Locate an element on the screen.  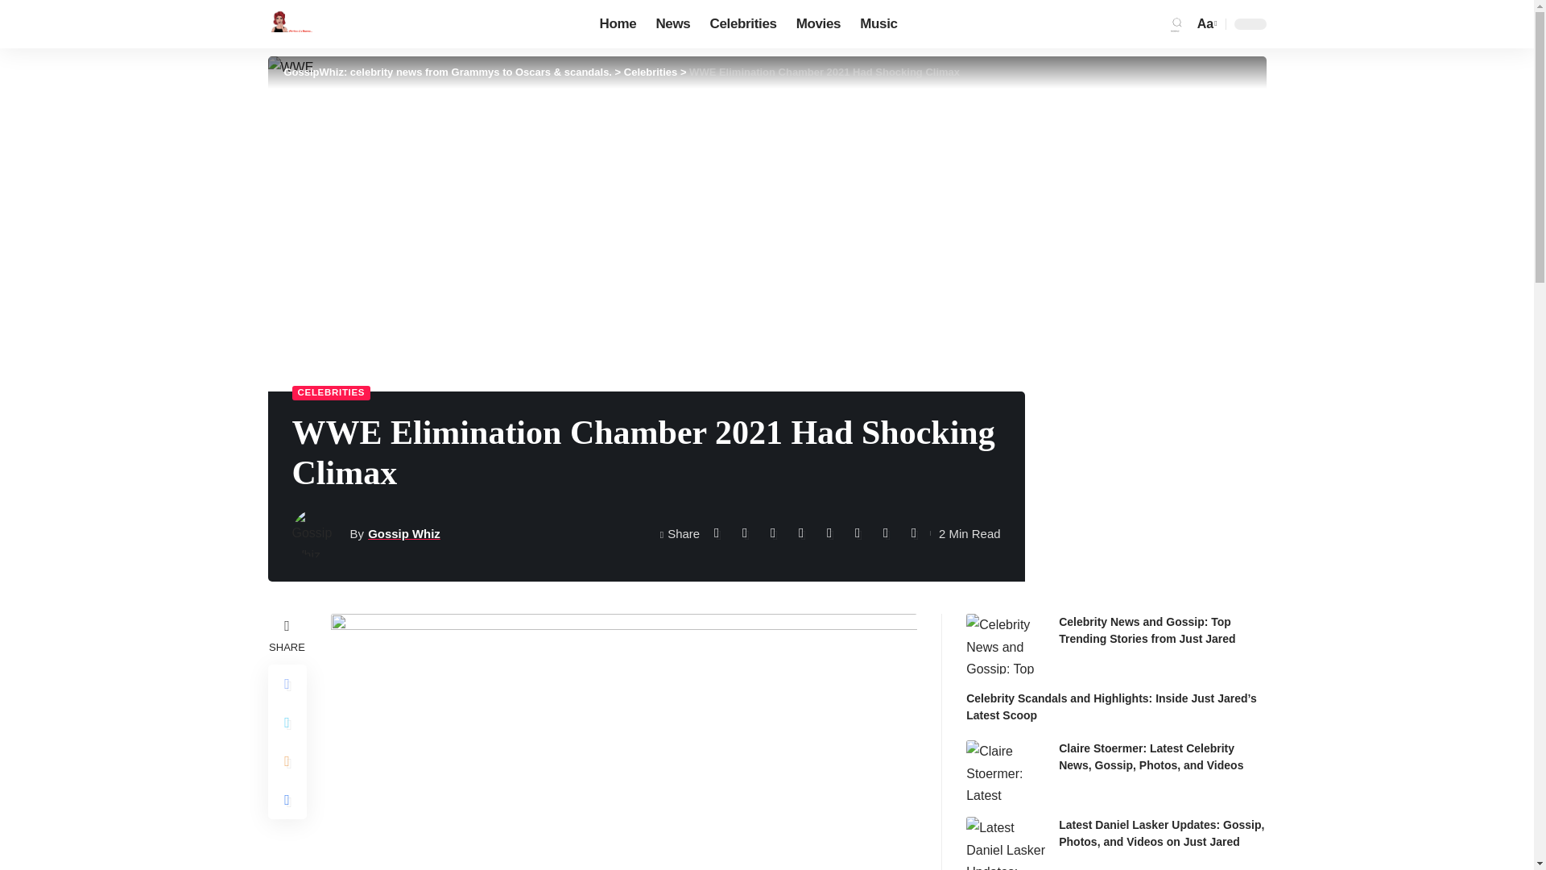
Celebrities is located at coordinates (742, 24).